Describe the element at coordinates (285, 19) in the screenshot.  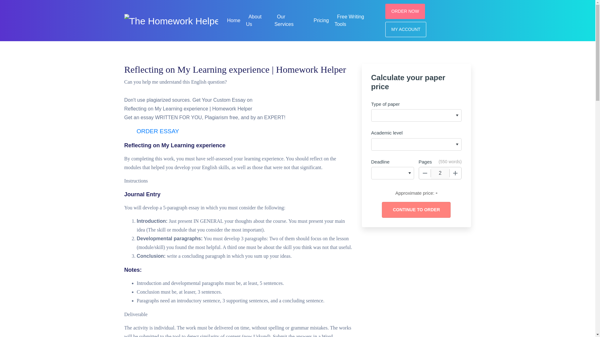
I see `Our Services` at that location.